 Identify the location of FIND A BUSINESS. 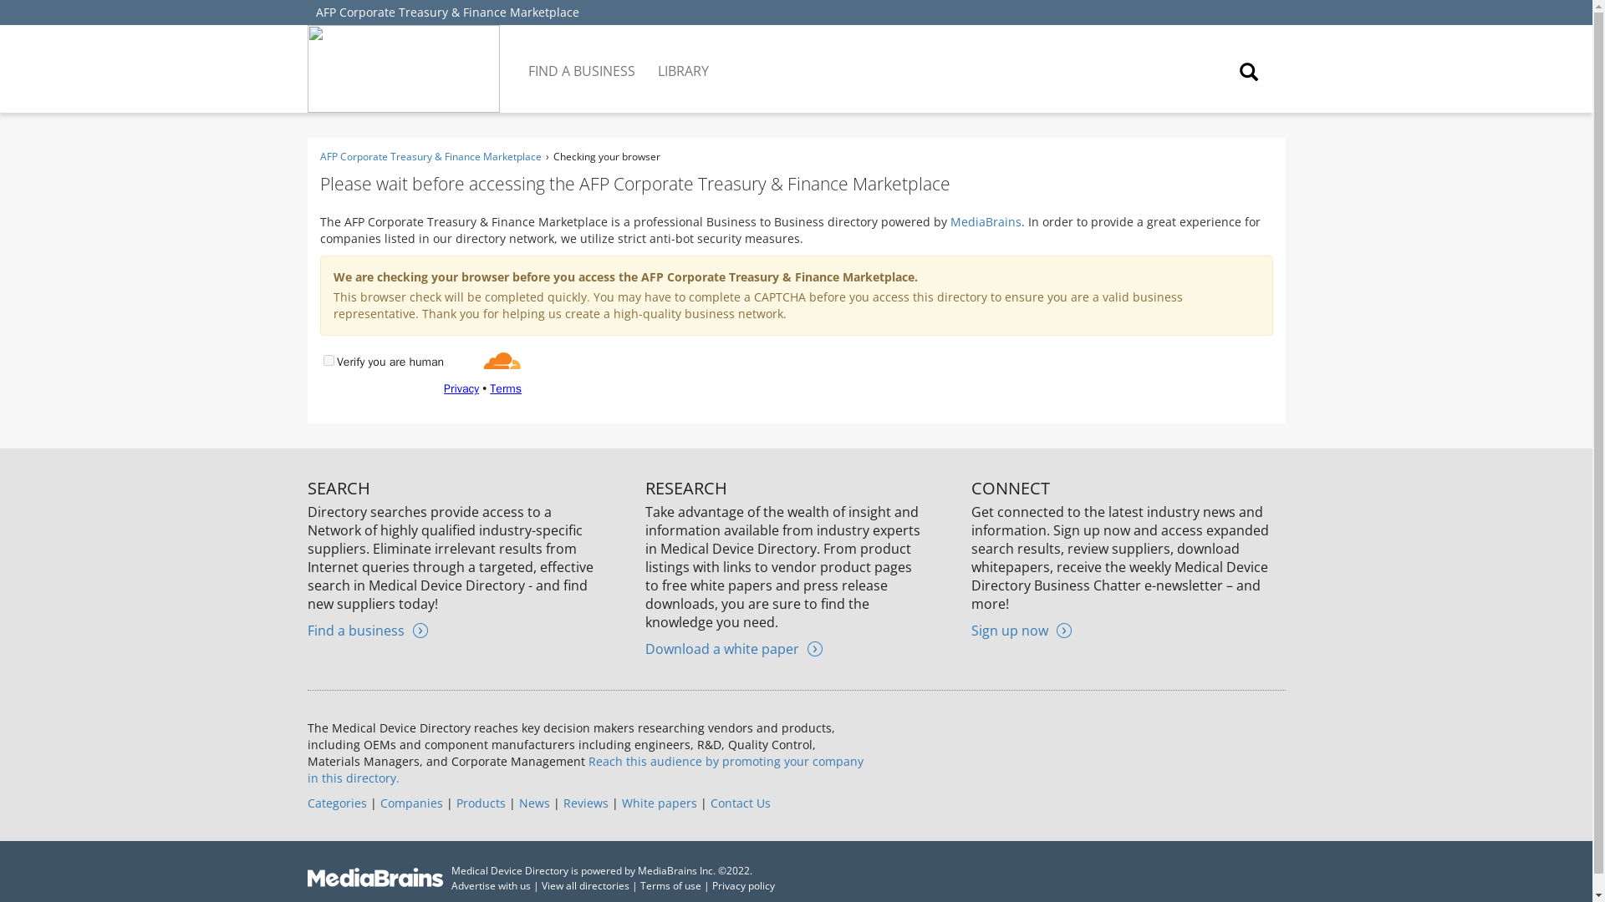
(583, 58).